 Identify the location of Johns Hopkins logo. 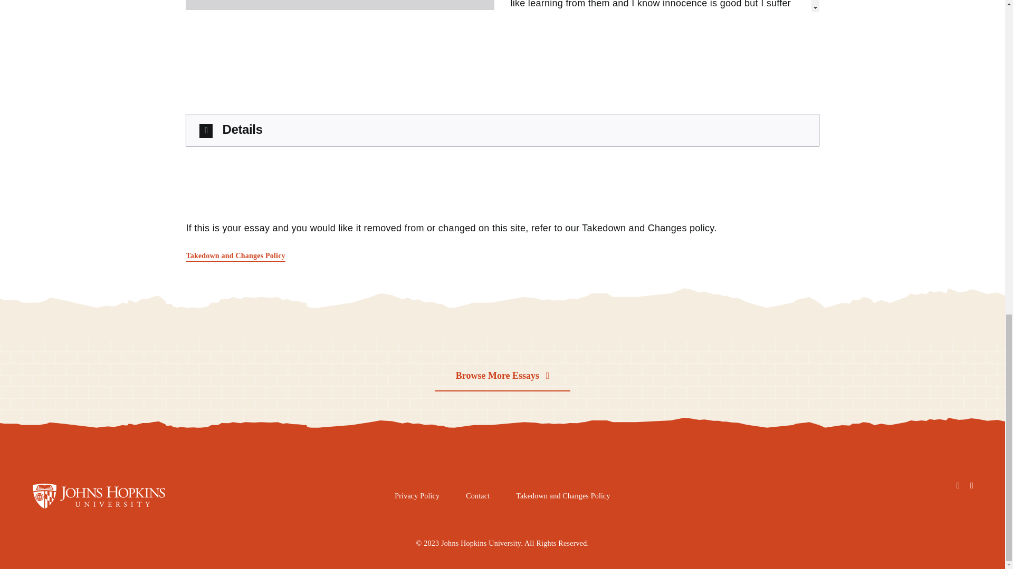
(111, 495).